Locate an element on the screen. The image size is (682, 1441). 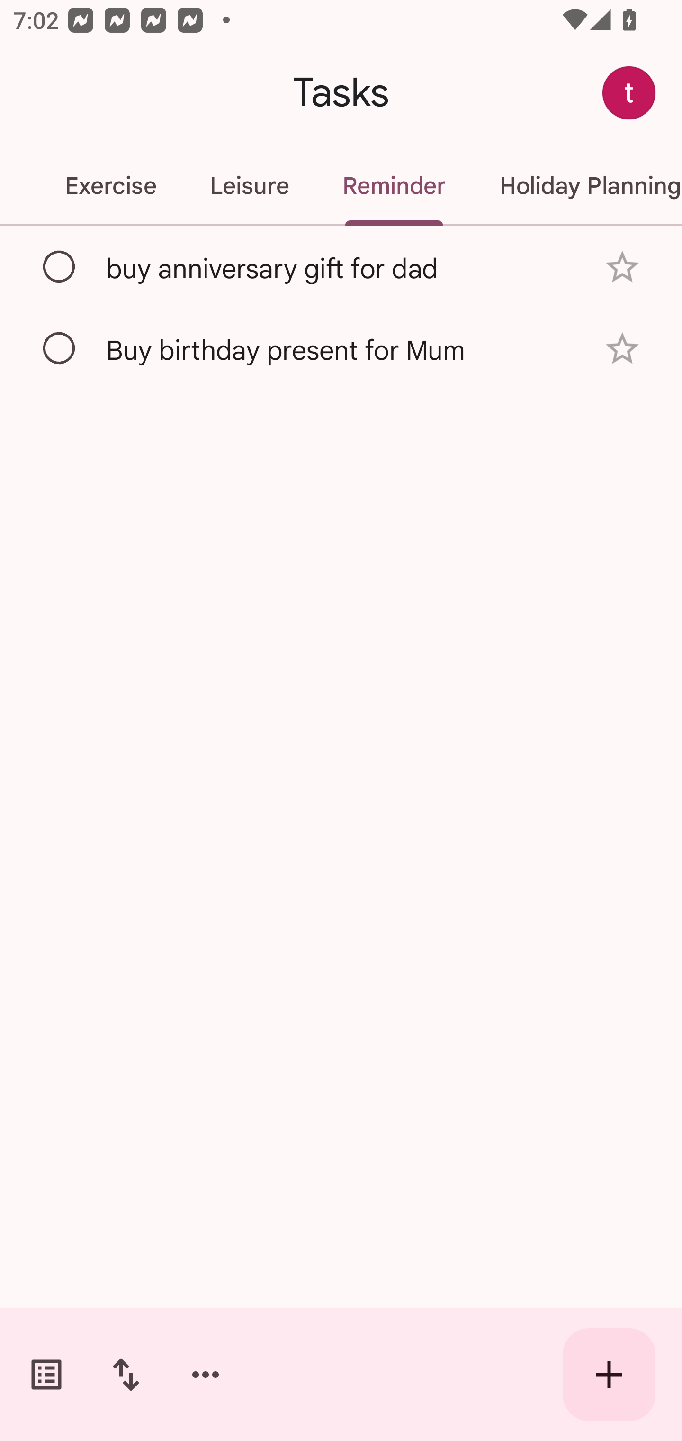
Leisure is located at coordinates (249, 186).